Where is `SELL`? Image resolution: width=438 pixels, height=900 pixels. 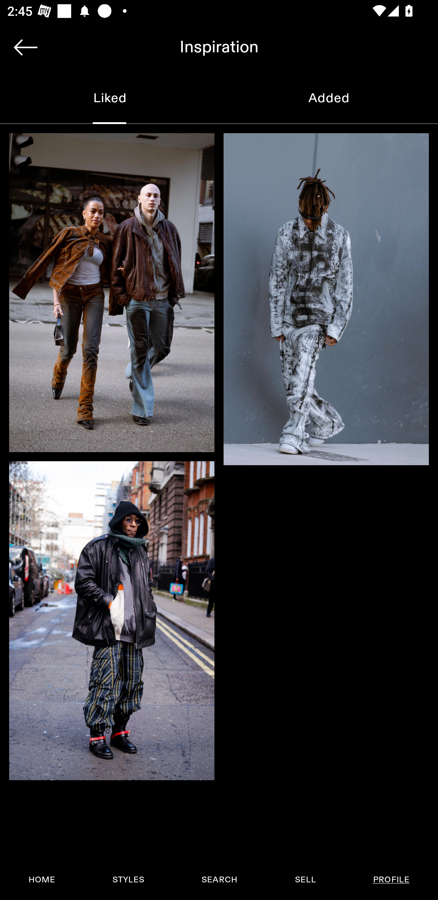 SELL is located at coordinates (305, 880).